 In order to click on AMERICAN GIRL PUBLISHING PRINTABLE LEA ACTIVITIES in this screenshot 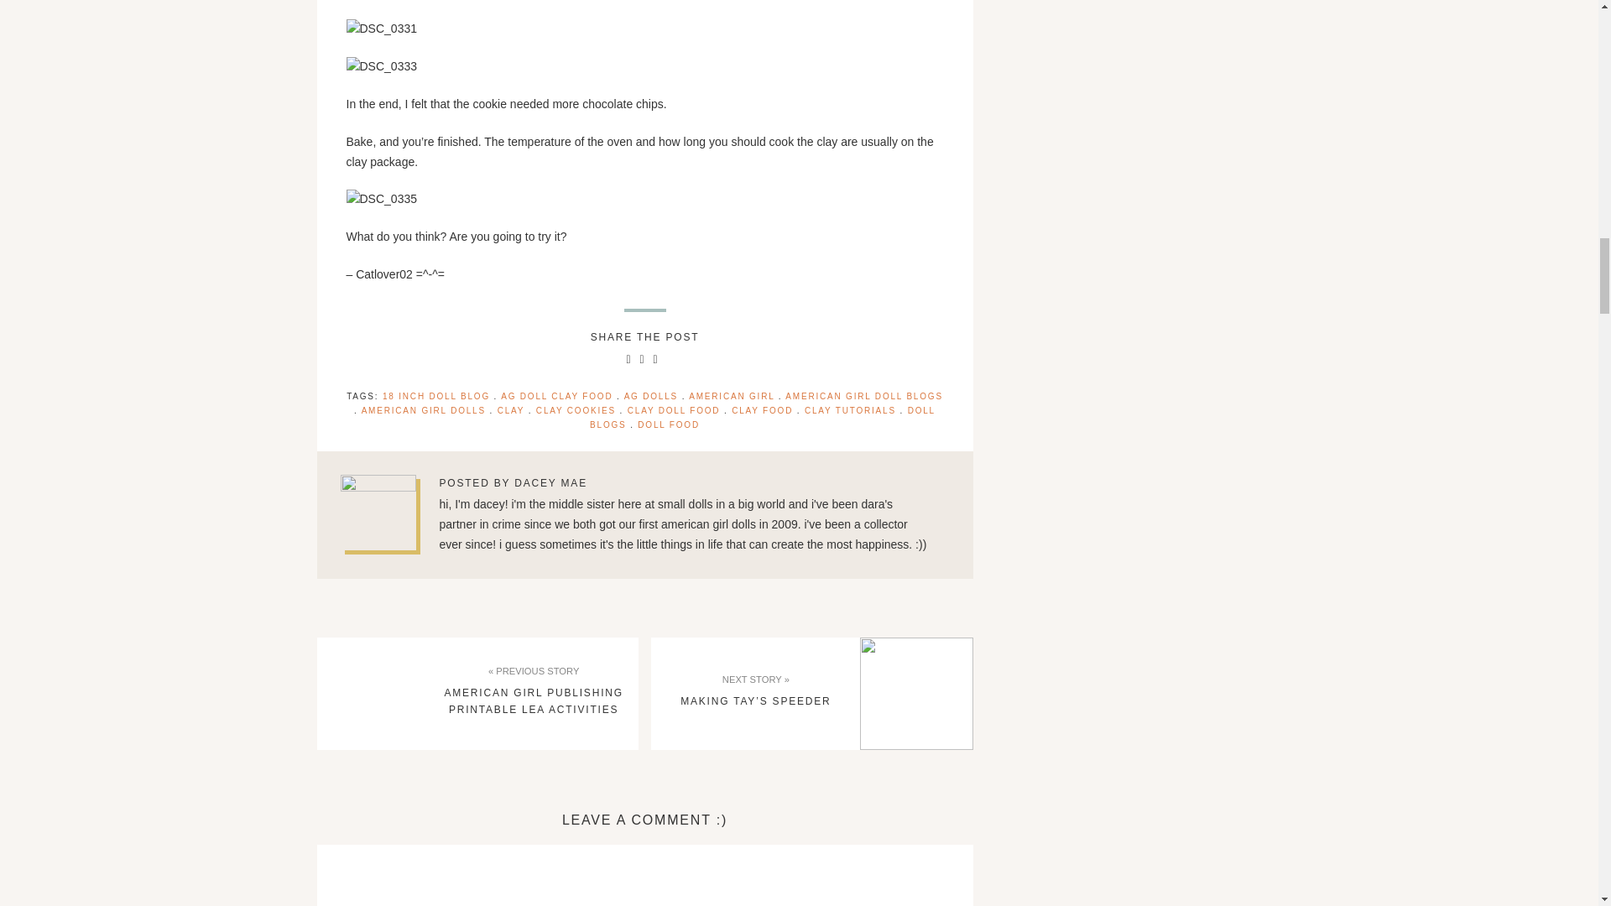, I will do `click(533, 701)`.